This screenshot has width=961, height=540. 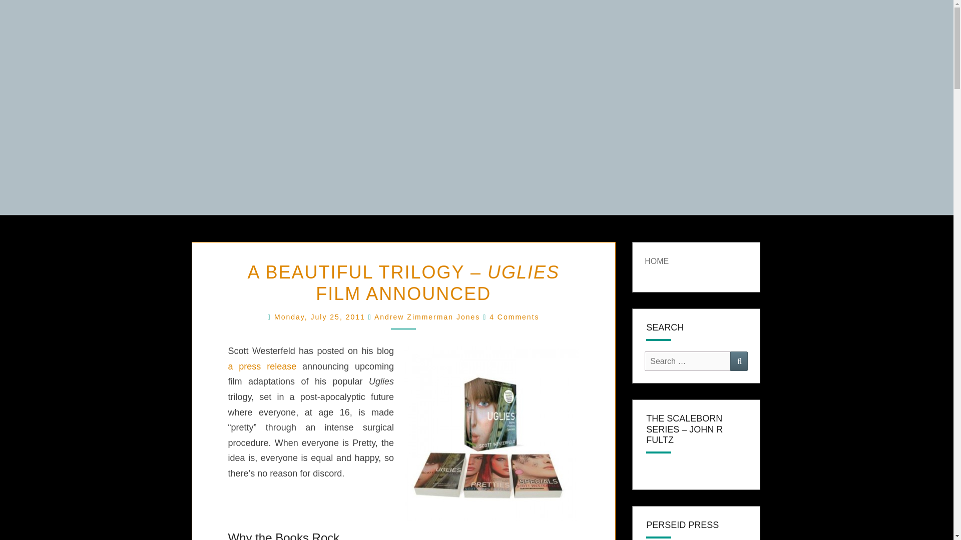 I want to click on Search, so click(x=739, y=361).